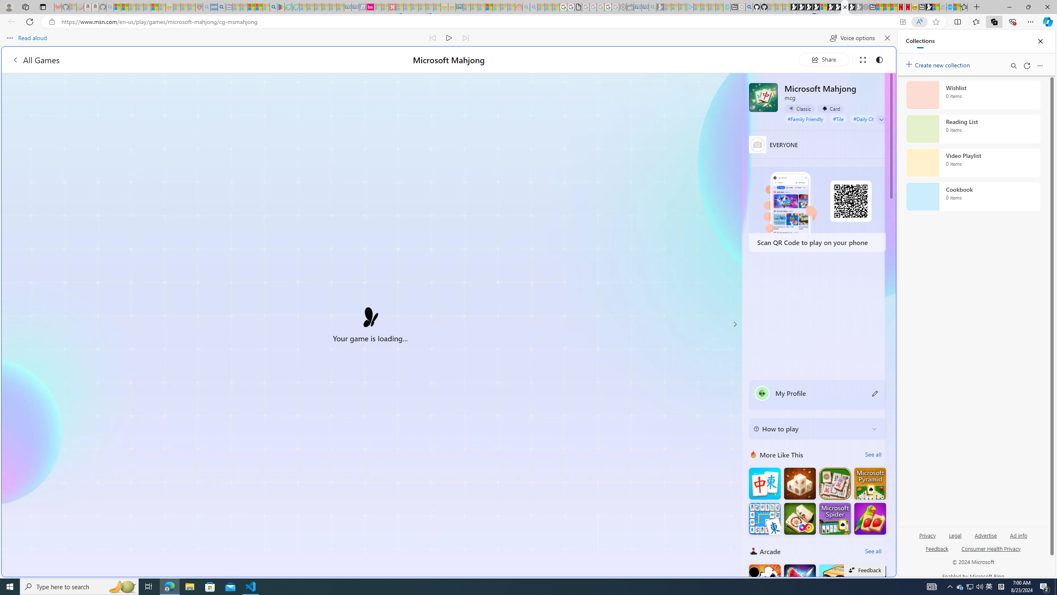 The height and width of the screenshot is (595, 1057). Describe the element at coordinates (712, 7) in the screenshot. I see `Microsoft Start - Sleeping` at that location.